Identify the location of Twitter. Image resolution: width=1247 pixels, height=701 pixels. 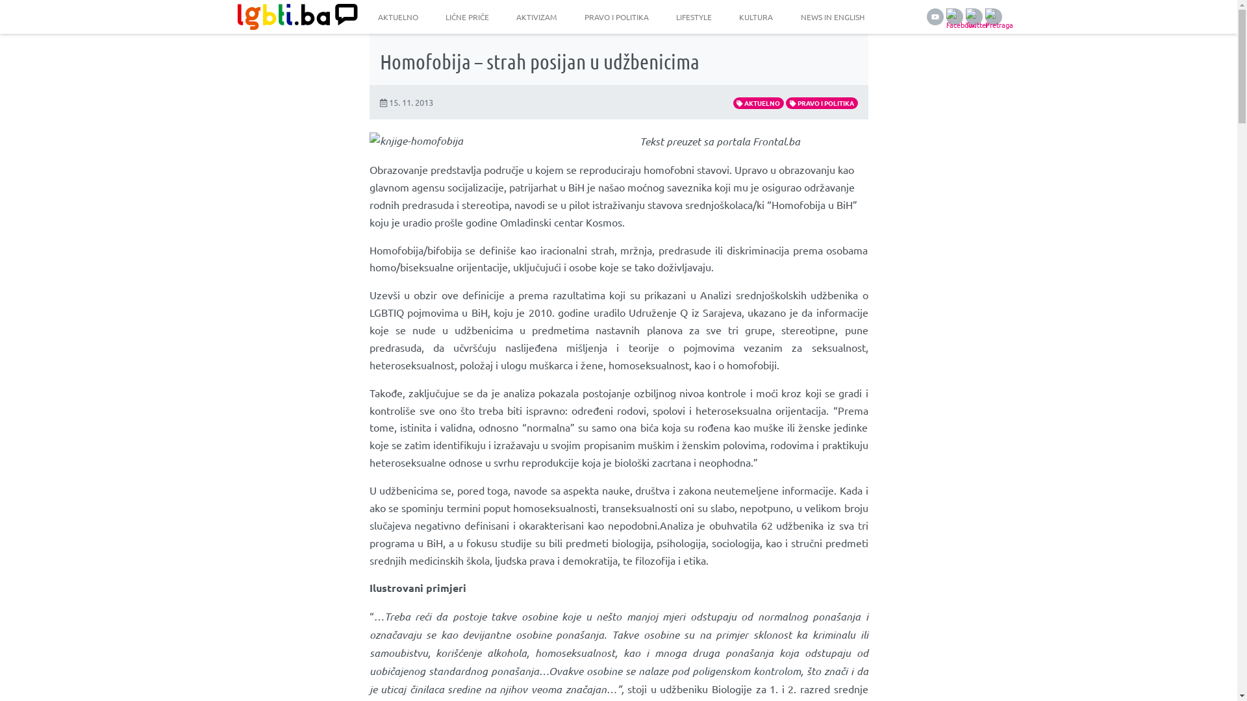
(974, 17).